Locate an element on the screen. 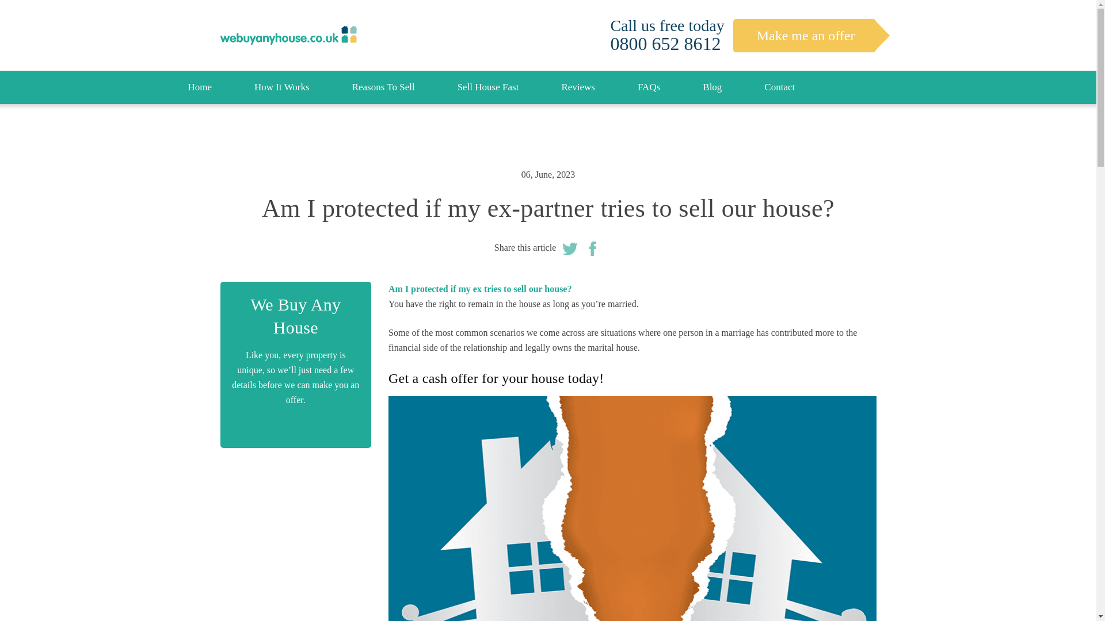  Share Us On Facebook is located at coordinates (593, 247).